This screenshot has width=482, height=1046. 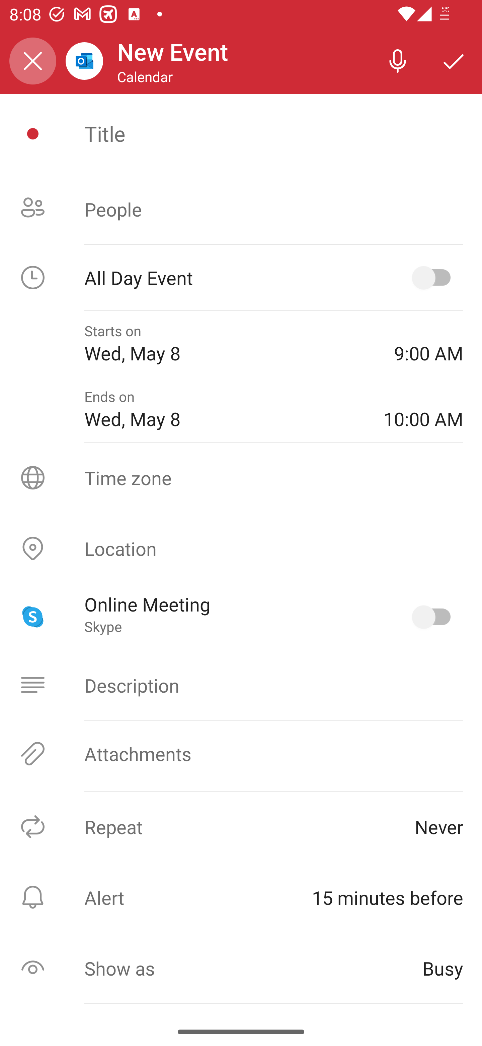 What do you see at coordinates (241, 754) in the screenshot?
I see `Attachments` at bounding box center [241, 754].